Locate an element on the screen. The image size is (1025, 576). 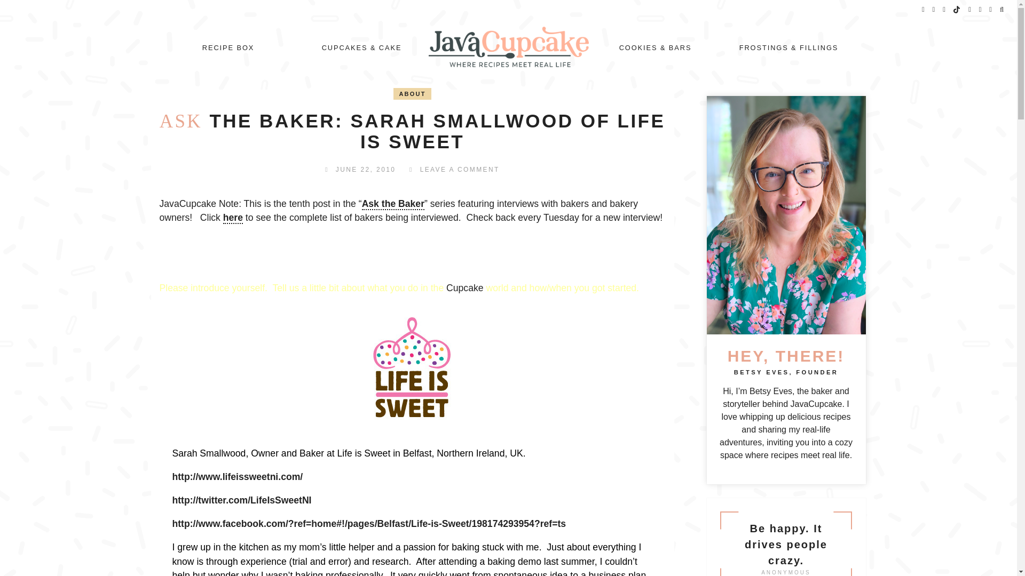
RECIPE BOX is located at coordinates (228, 48).